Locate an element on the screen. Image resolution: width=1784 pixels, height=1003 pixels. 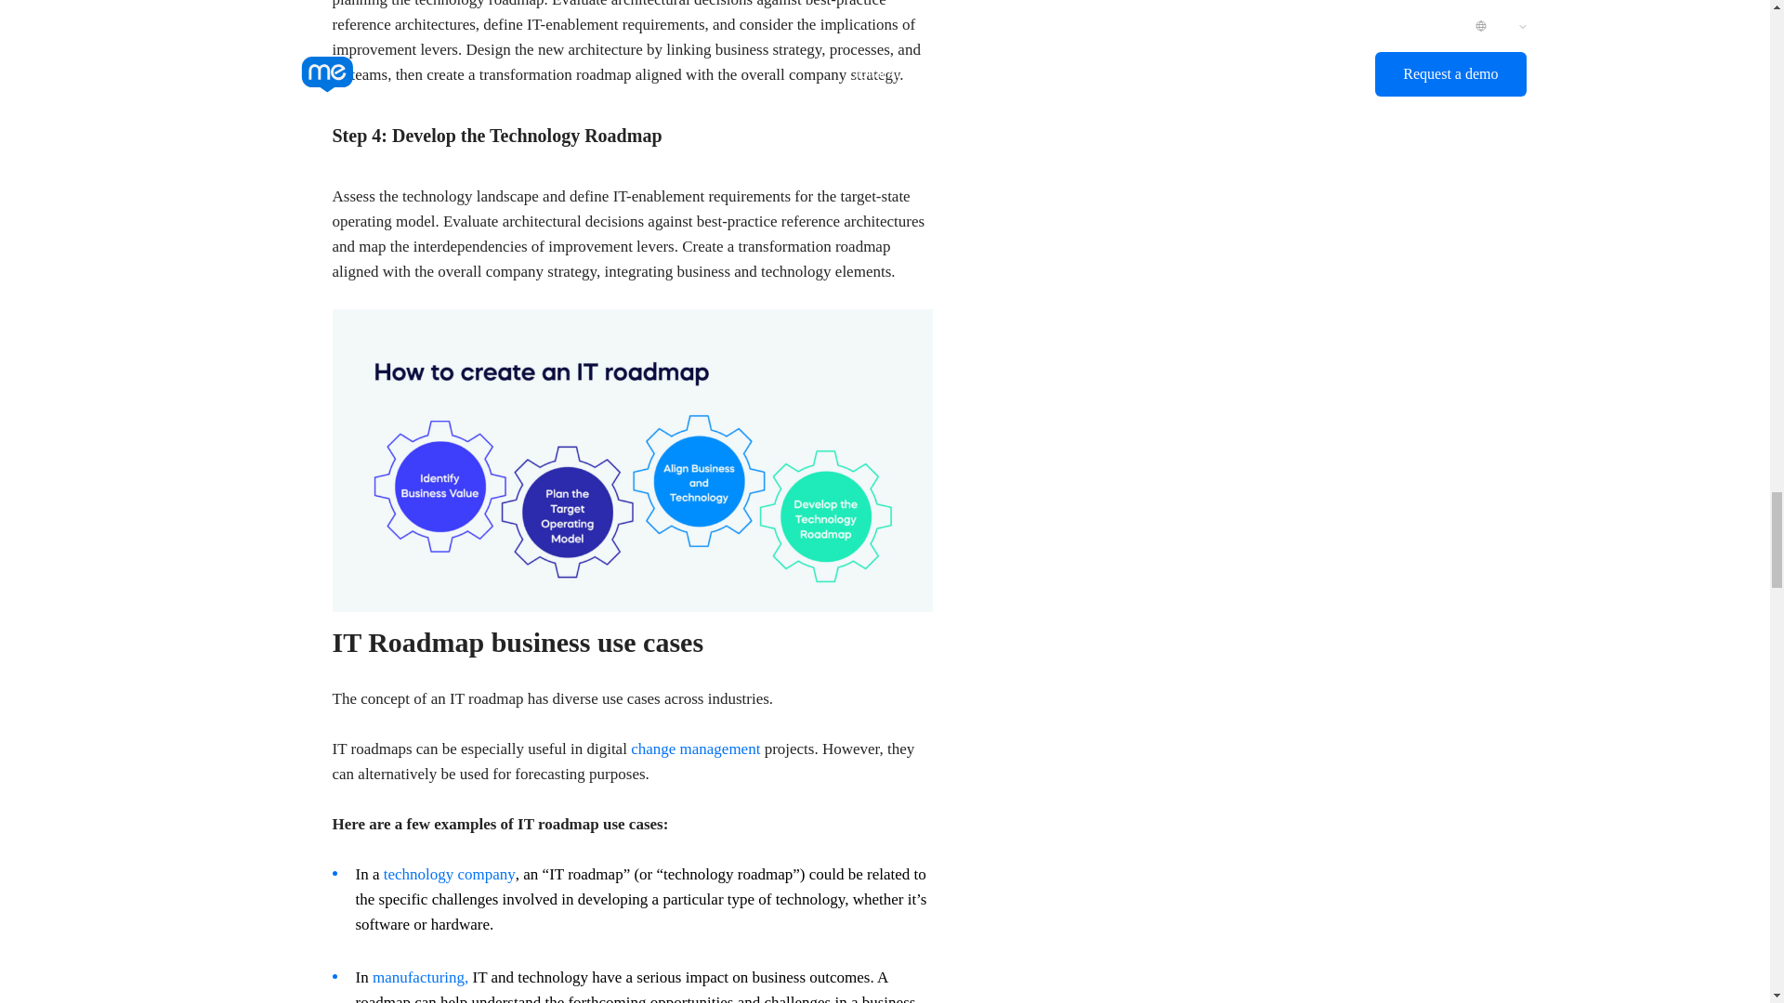
change management is located at coordinates (695, 749).